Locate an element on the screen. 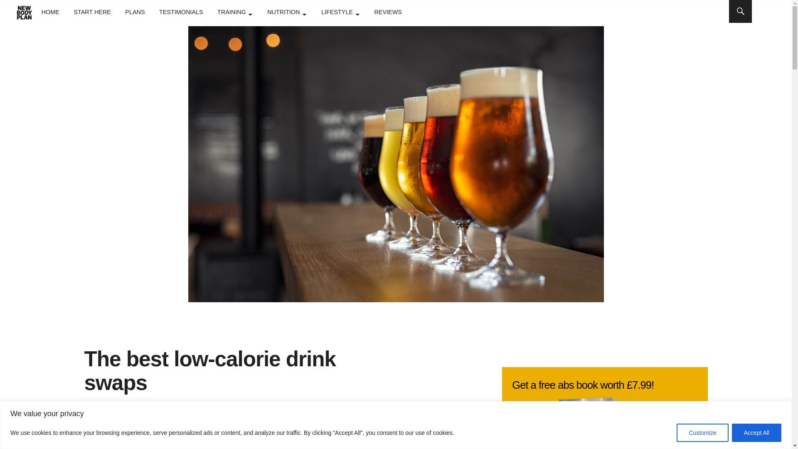 This screenshot has width=798, height=449. HOME is located at coordinates (50, 12).